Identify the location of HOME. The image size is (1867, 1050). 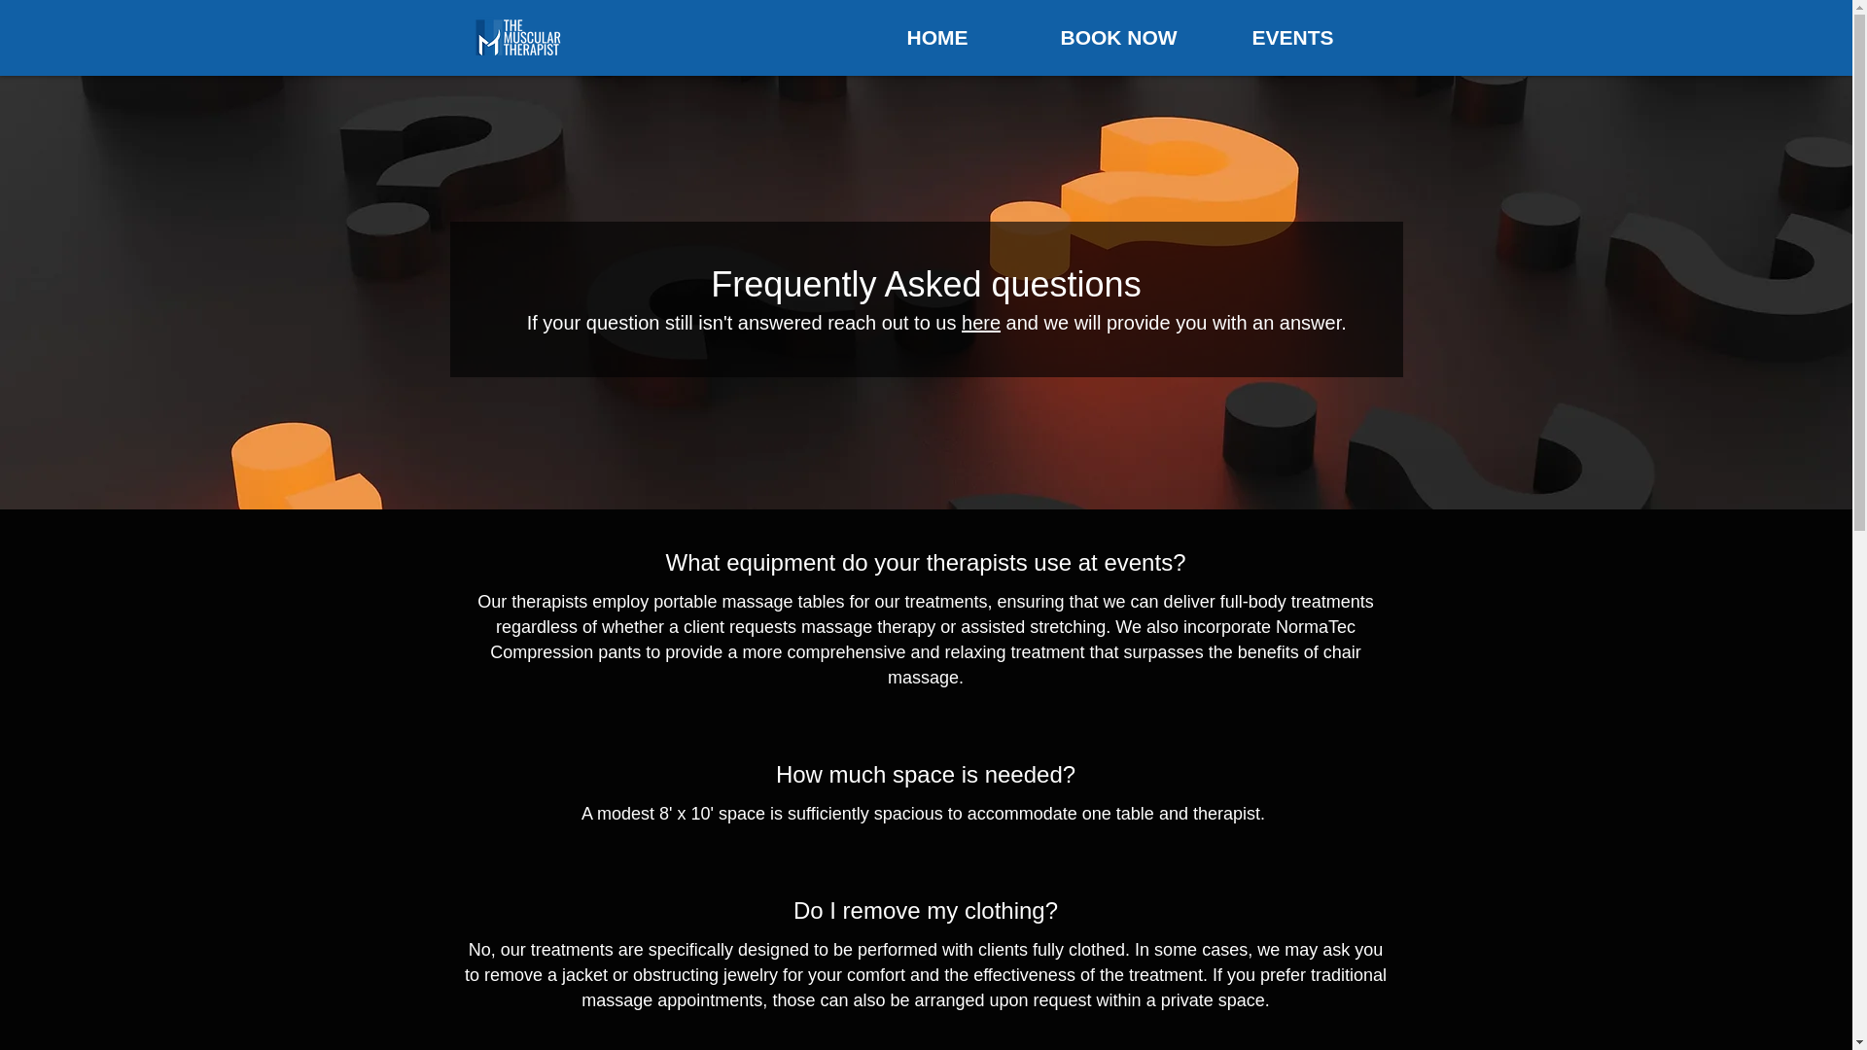
(969, 37).